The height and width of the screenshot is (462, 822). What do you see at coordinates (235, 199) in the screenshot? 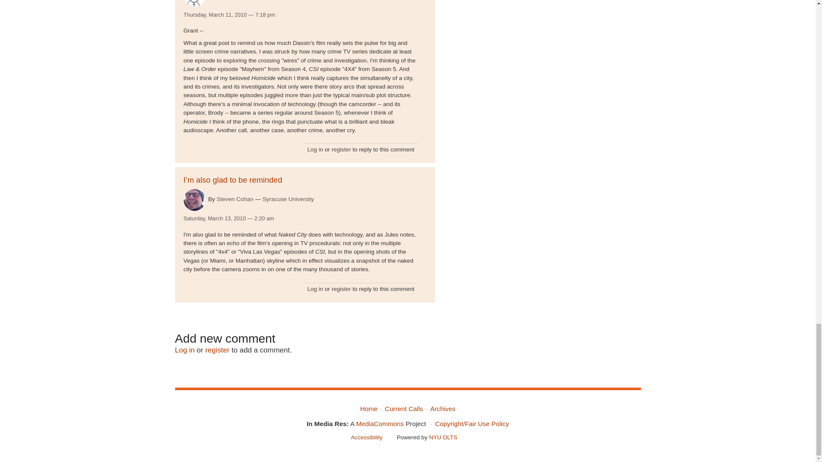
I see `User profile: Steven Cohan` at bounding box center [235, 199].